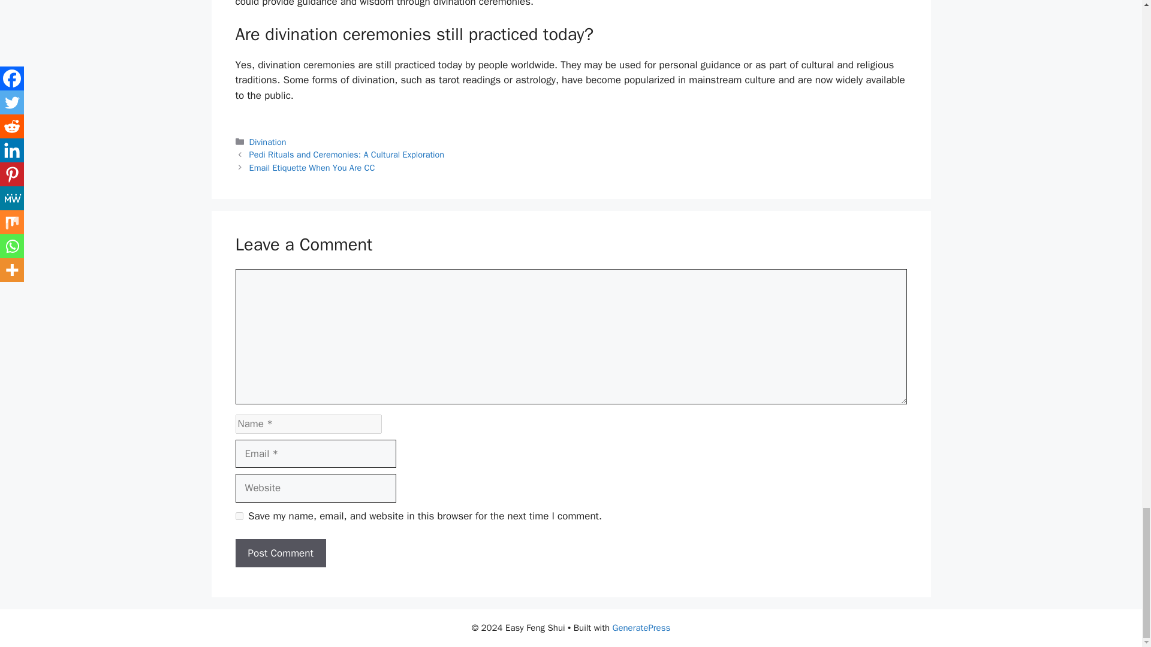  Describe the element at coordinates (312, 168) in the screenshot. I see `Email Etiquette When You Are CC` at that location.